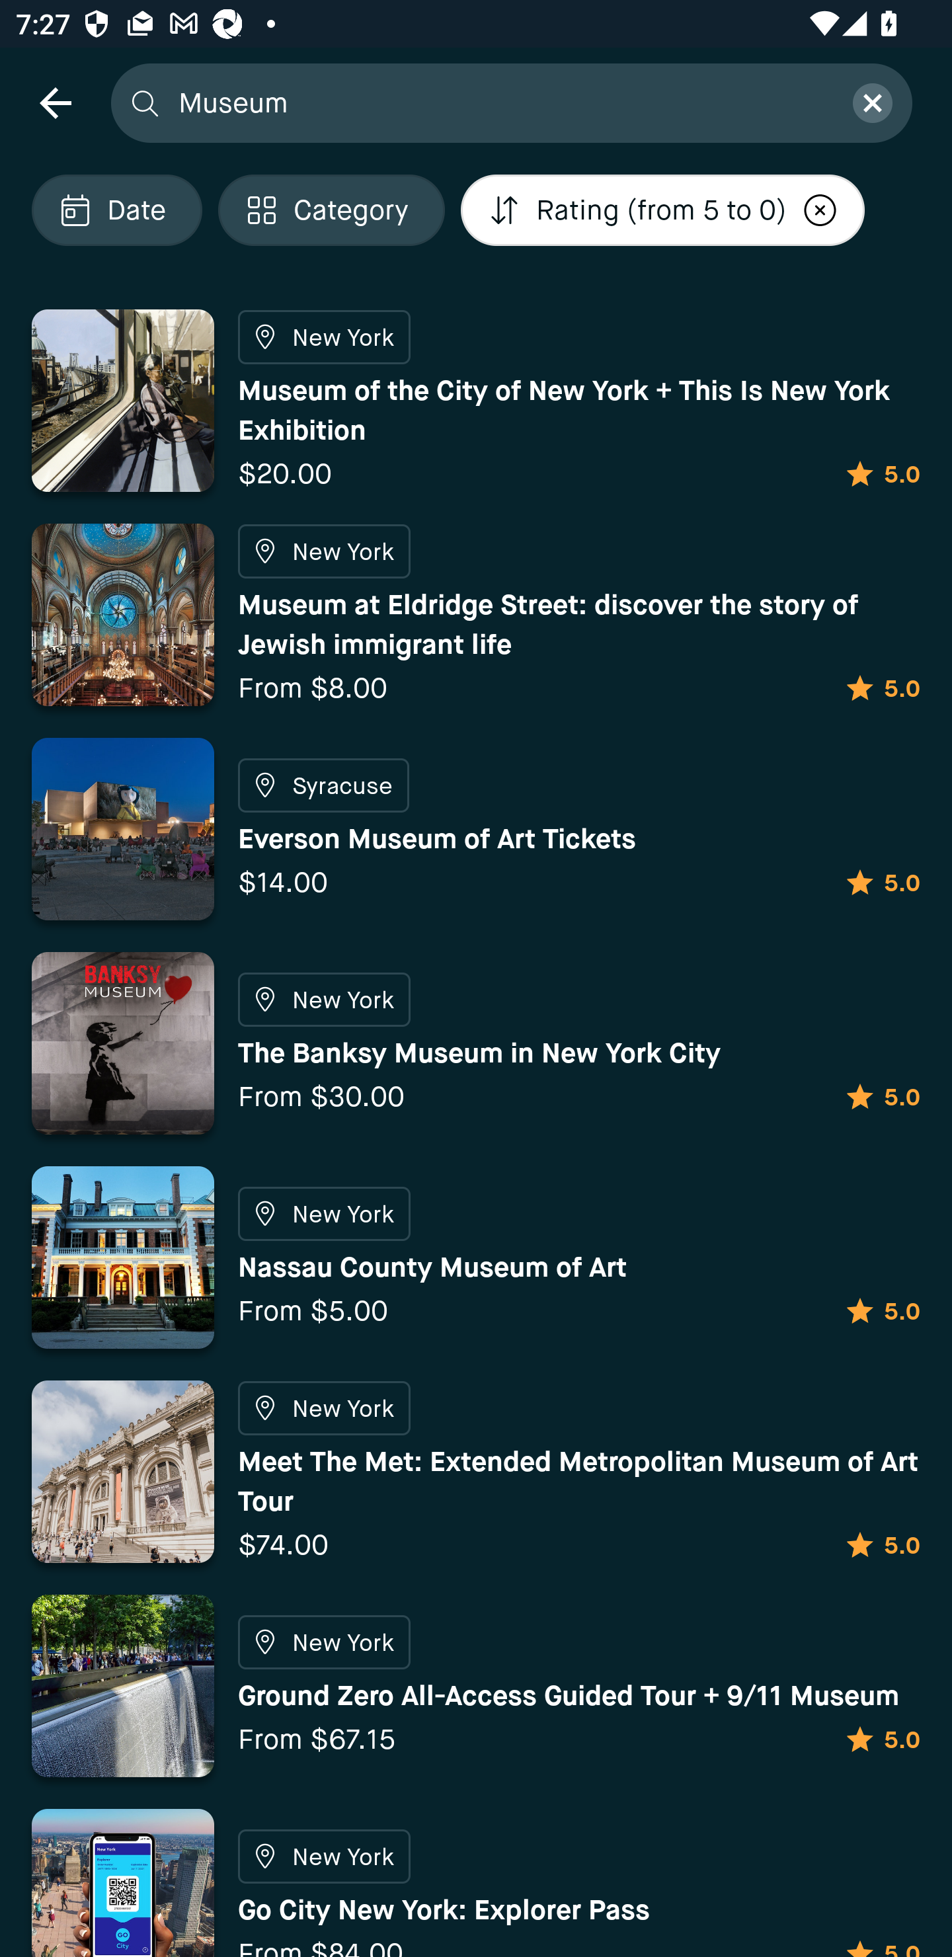  Describe the element at coordinates (116, 210) in the screenshot. I see `Localized description Date` at that location.